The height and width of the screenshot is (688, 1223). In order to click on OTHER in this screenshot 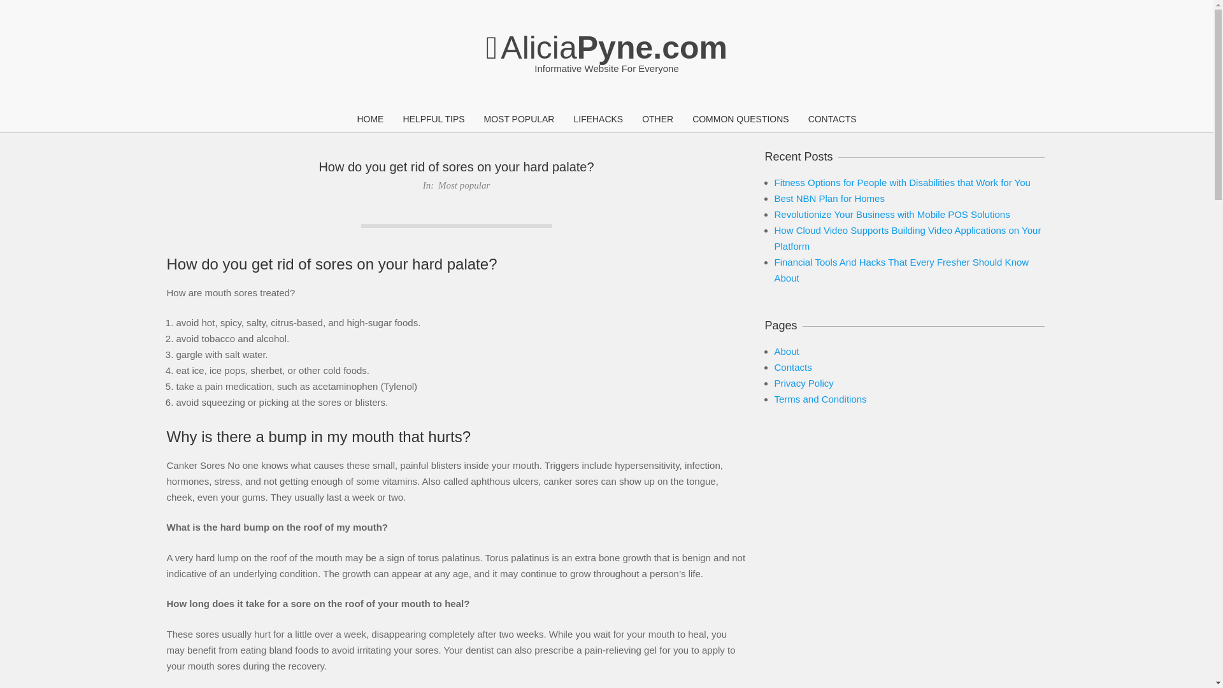, I will do `click(657, 120)`.